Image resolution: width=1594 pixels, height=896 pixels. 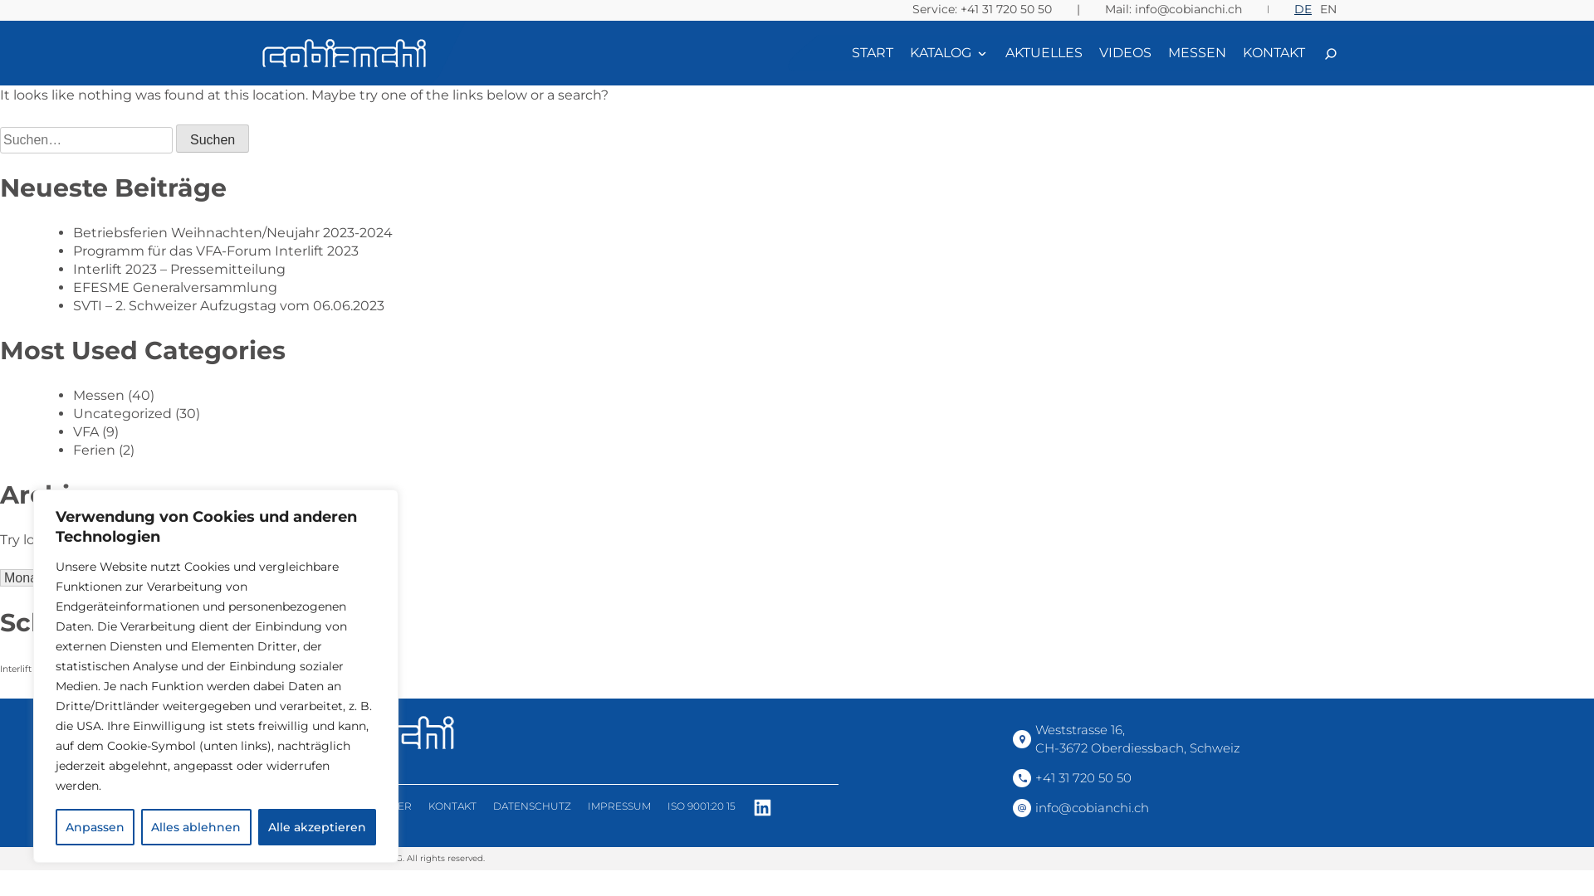 I want to click on info@cobianchi.ch, so click(x=1189, y=9).